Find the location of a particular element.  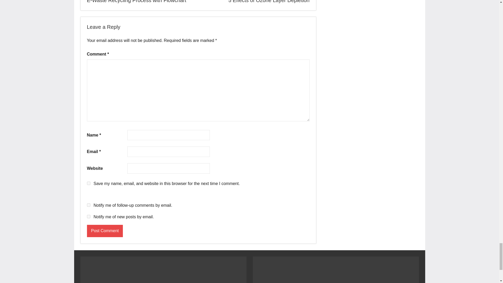

subscribe is located at coordinates (89, 216).